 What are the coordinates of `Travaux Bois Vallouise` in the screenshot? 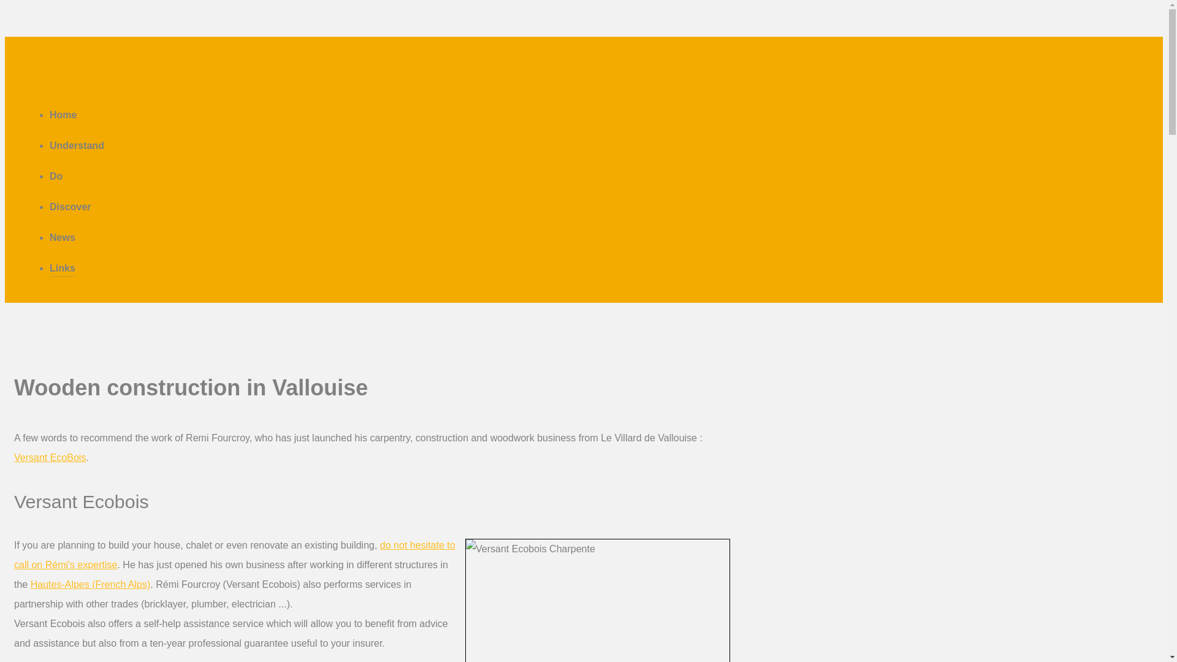 It's located at (50, 457).